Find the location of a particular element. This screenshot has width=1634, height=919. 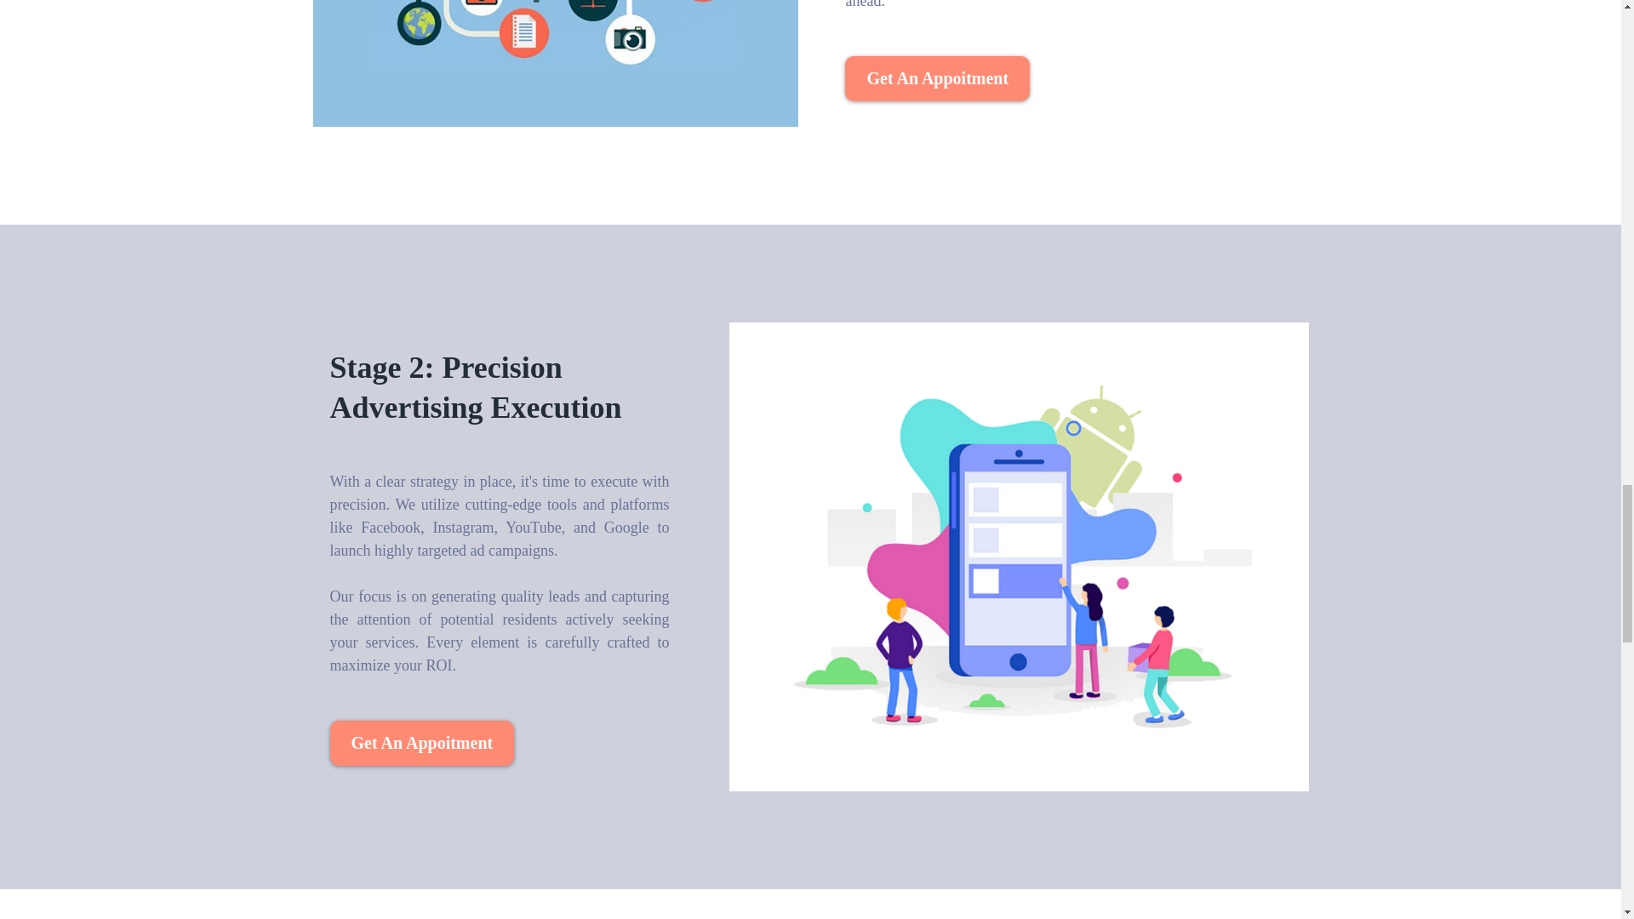

Get An Appoitment is located at coordinates (936, 78).